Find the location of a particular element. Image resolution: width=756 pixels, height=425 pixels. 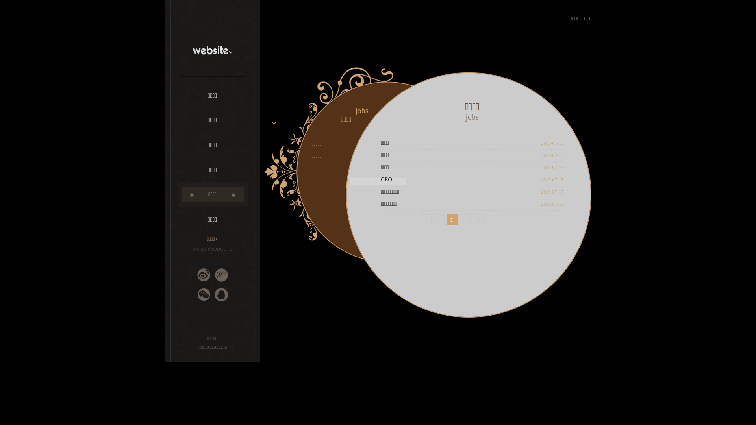

|< is located at coordinates (426, 220).